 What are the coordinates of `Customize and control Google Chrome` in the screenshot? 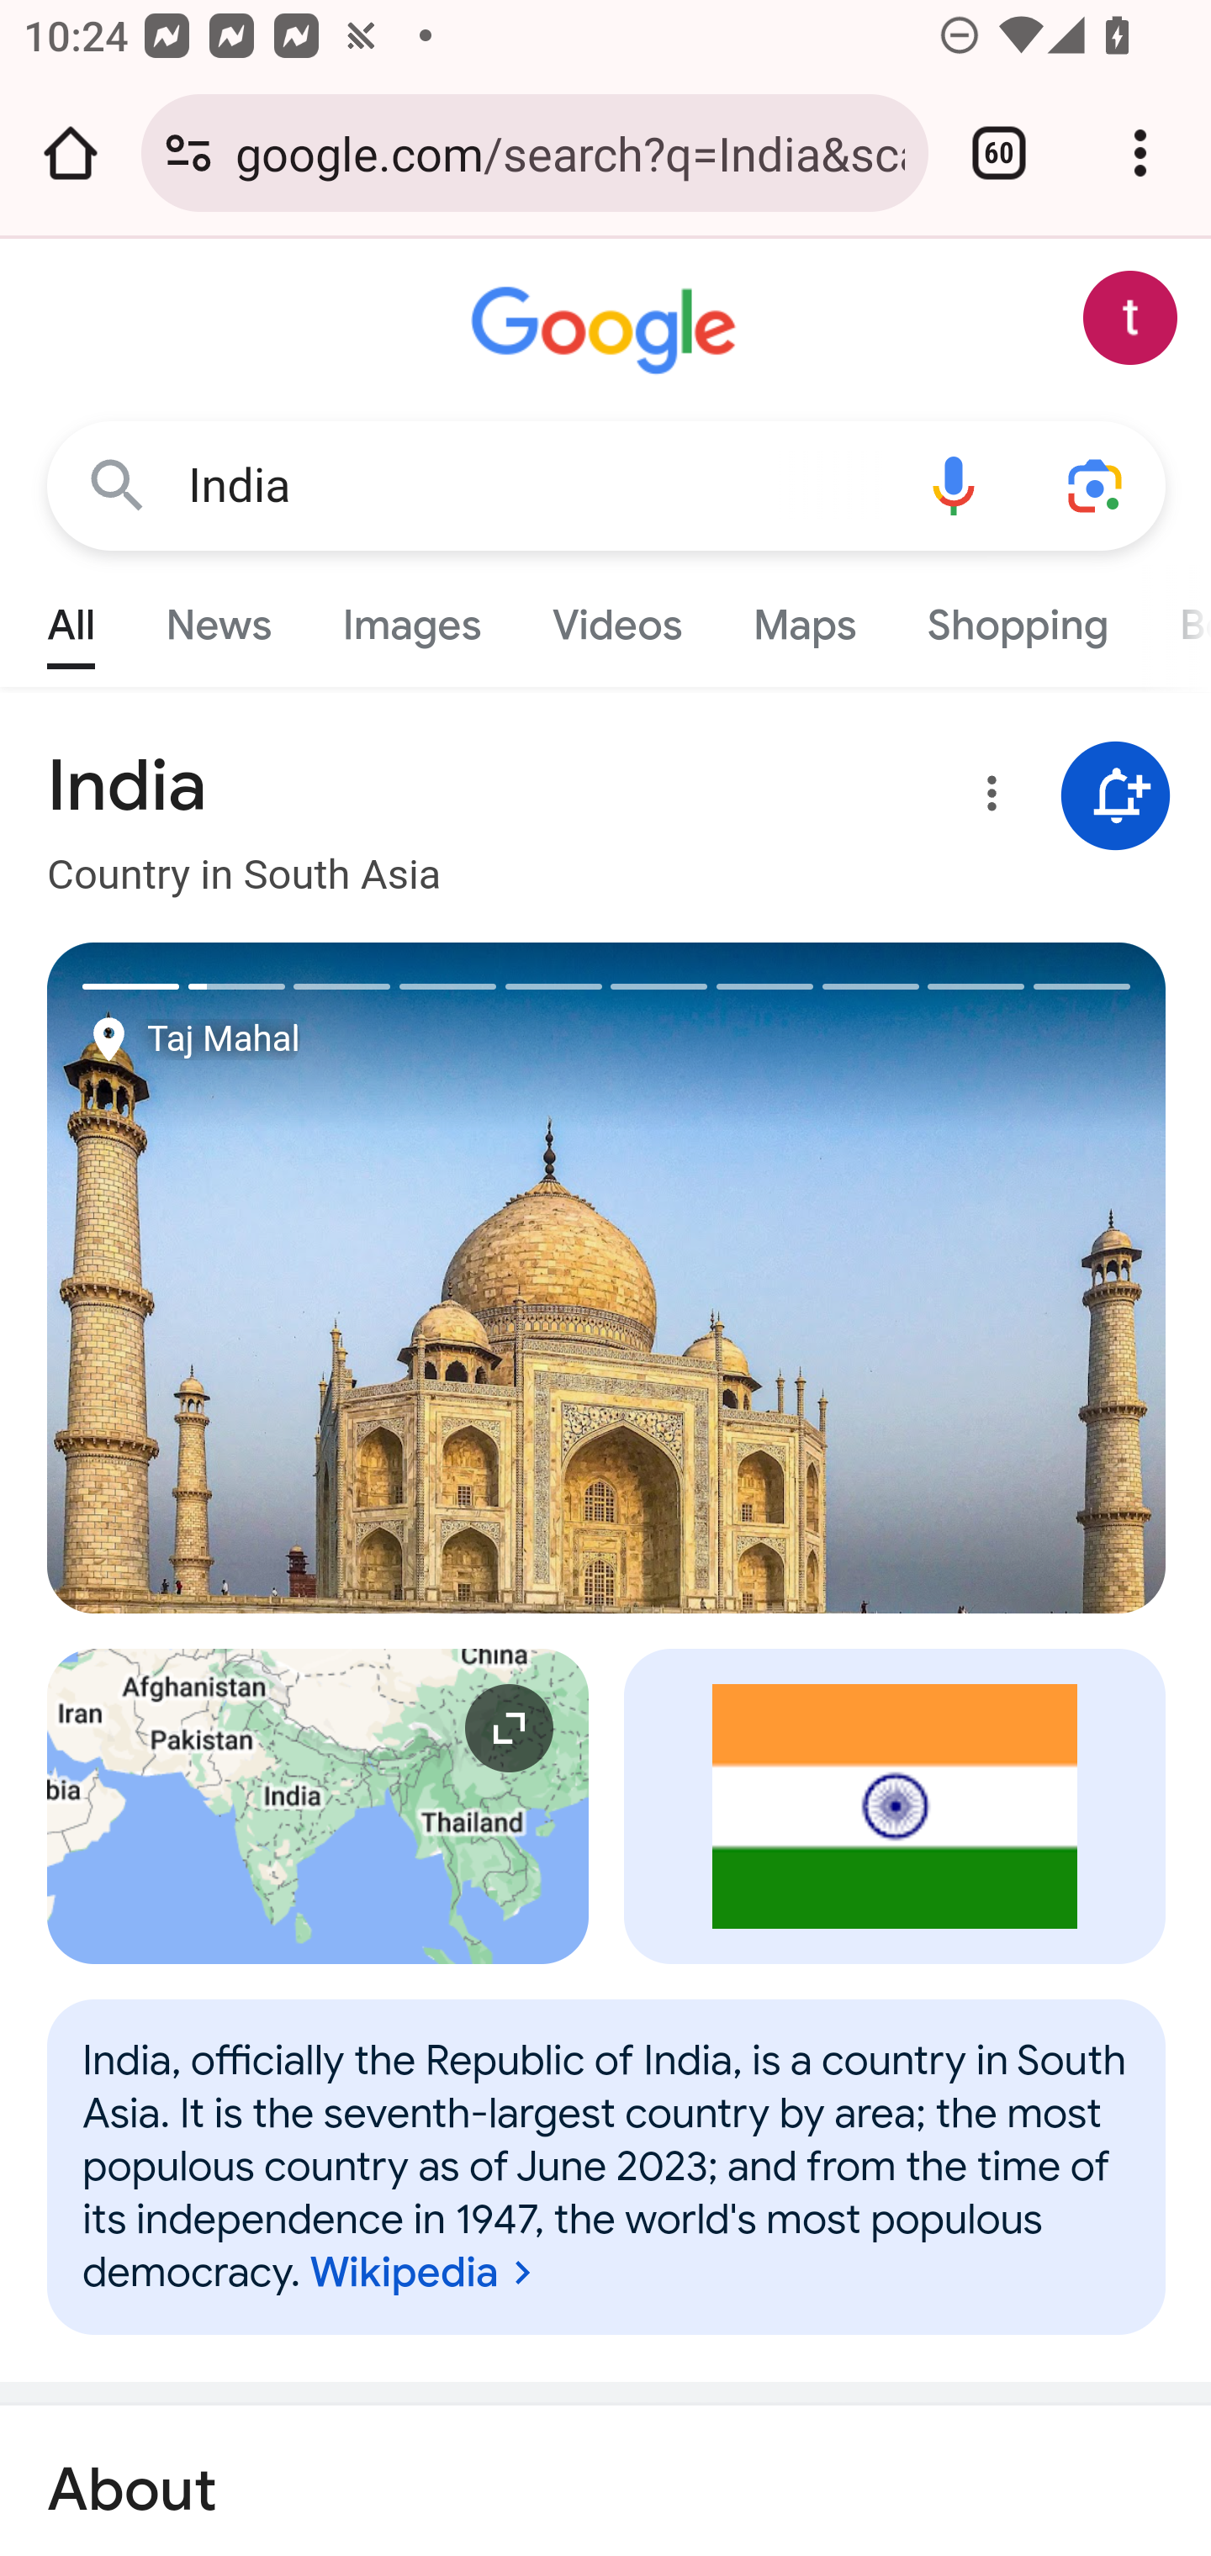 It's located at (1140, 153).